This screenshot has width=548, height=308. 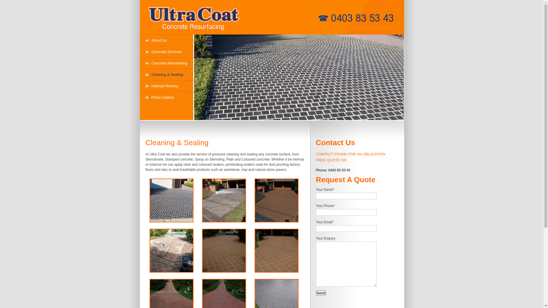 I want to click on Concrete Services, so click(x=166, y=52).